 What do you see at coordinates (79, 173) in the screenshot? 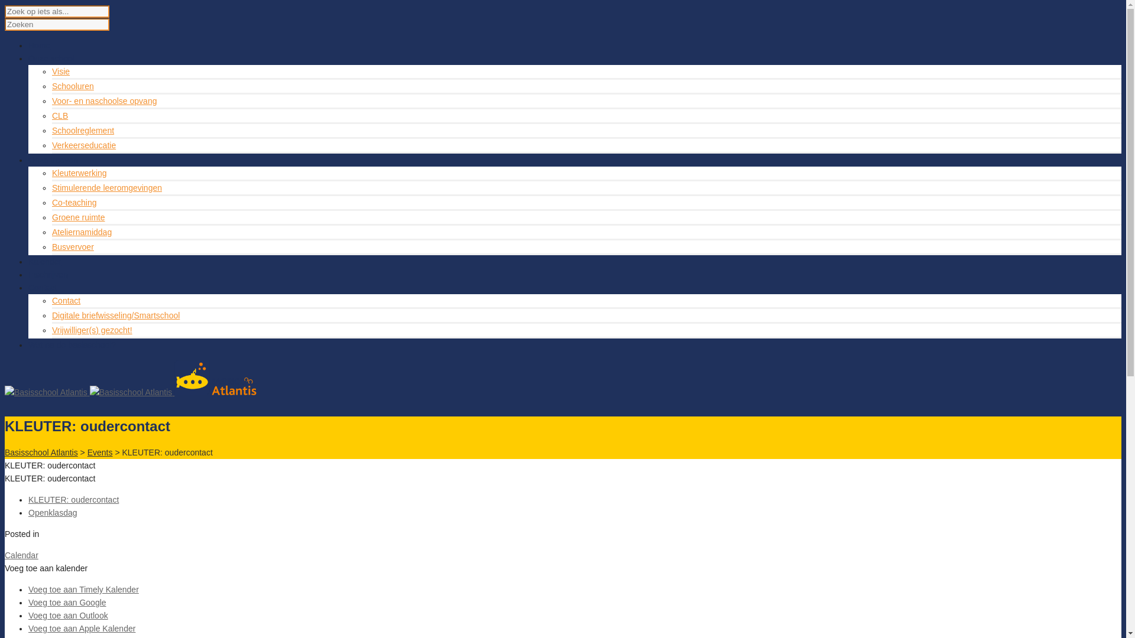
I see `Kleuterwerking` at bounding box center [79, 173].